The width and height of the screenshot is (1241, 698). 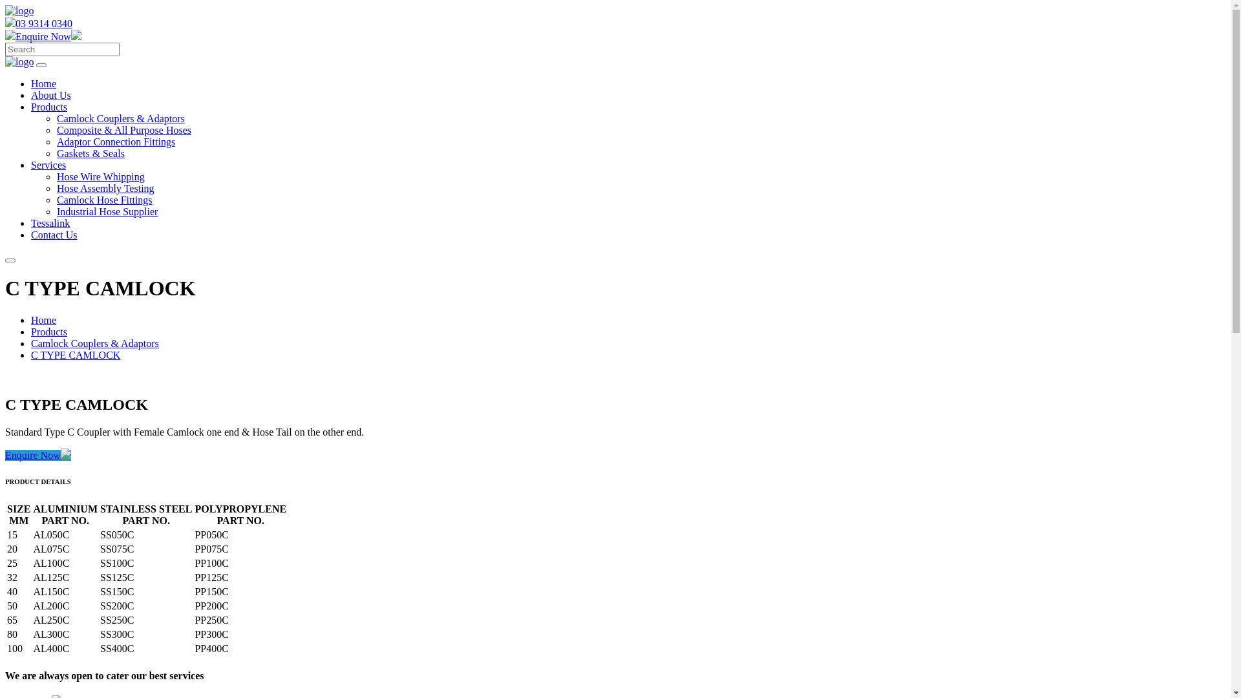 What do you see at coordinates (54, 235) in the screenshot?
I see `Contact Us` at bounding box center [54, 235].